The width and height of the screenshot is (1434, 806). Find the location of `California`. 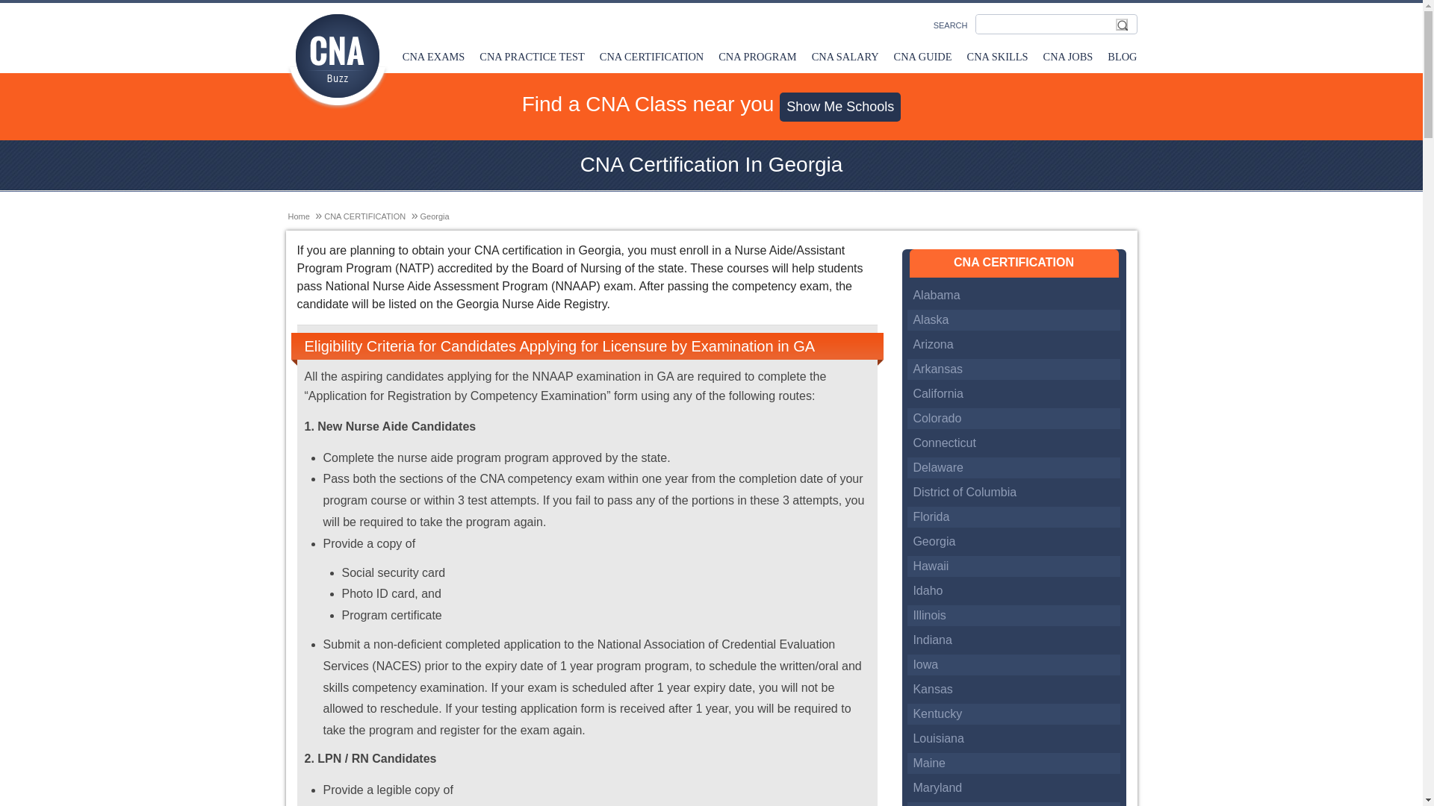

California is located at coordinates (938, 393).